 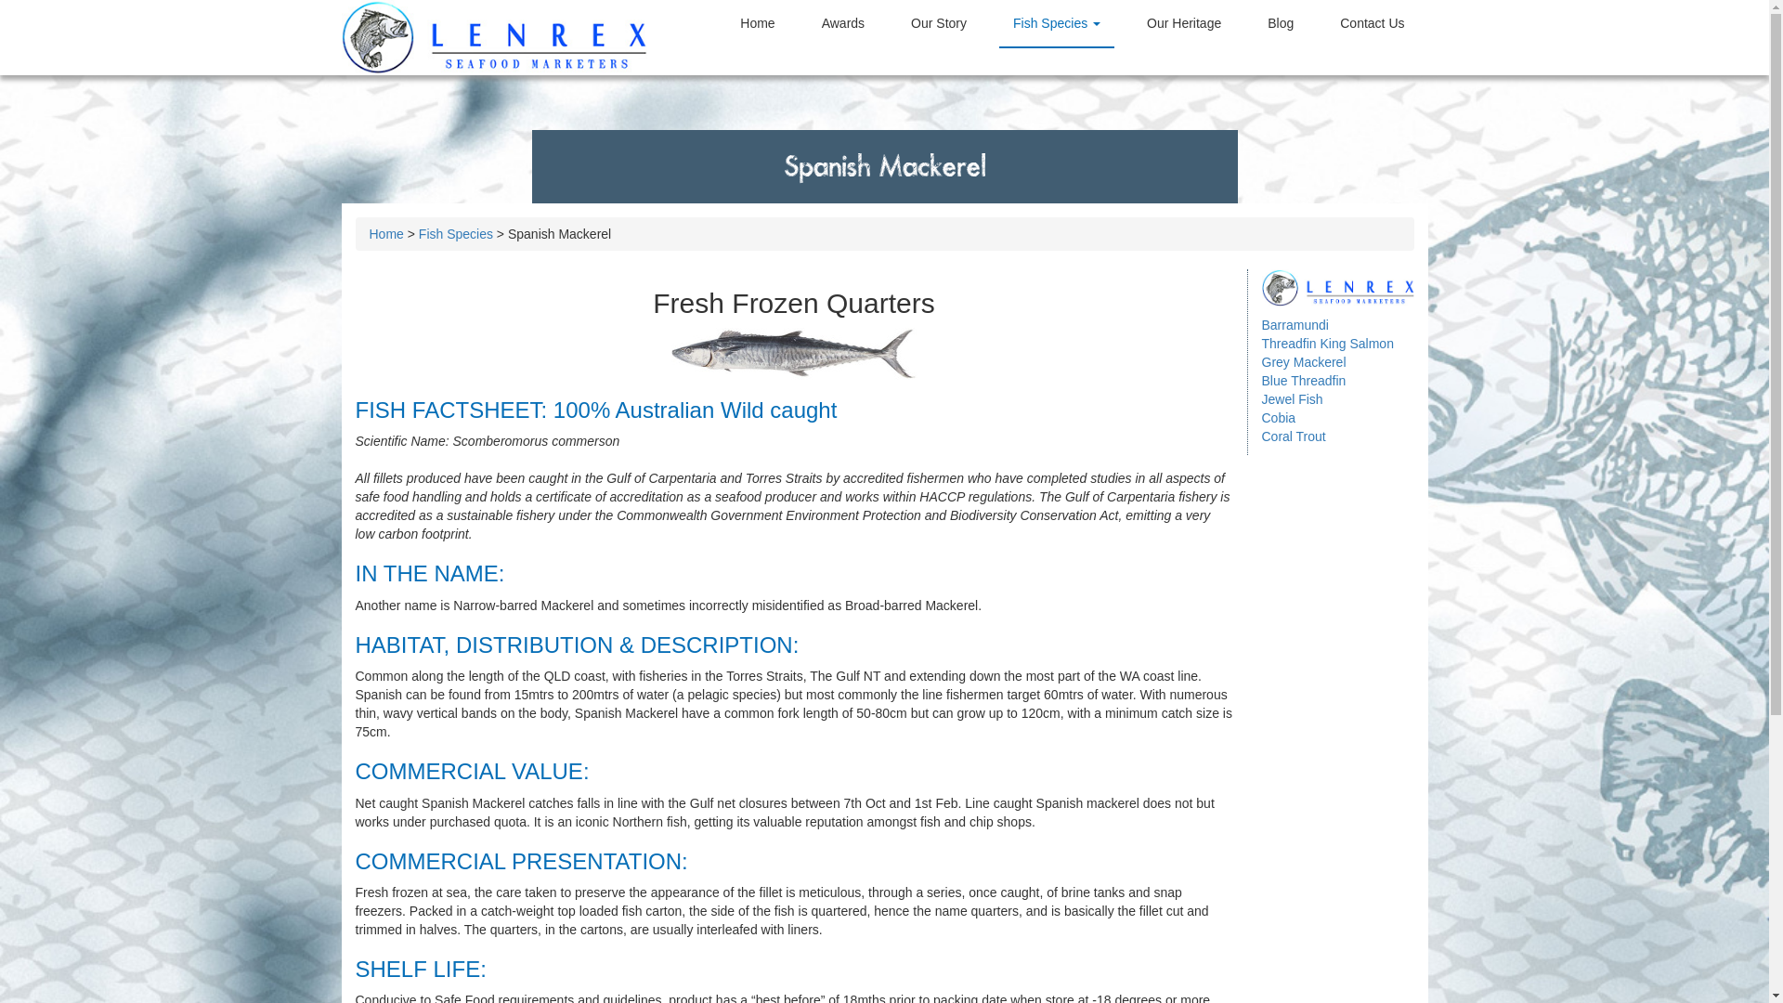 I want to click on Blue Threadfin, so click(x=1304, y=381).